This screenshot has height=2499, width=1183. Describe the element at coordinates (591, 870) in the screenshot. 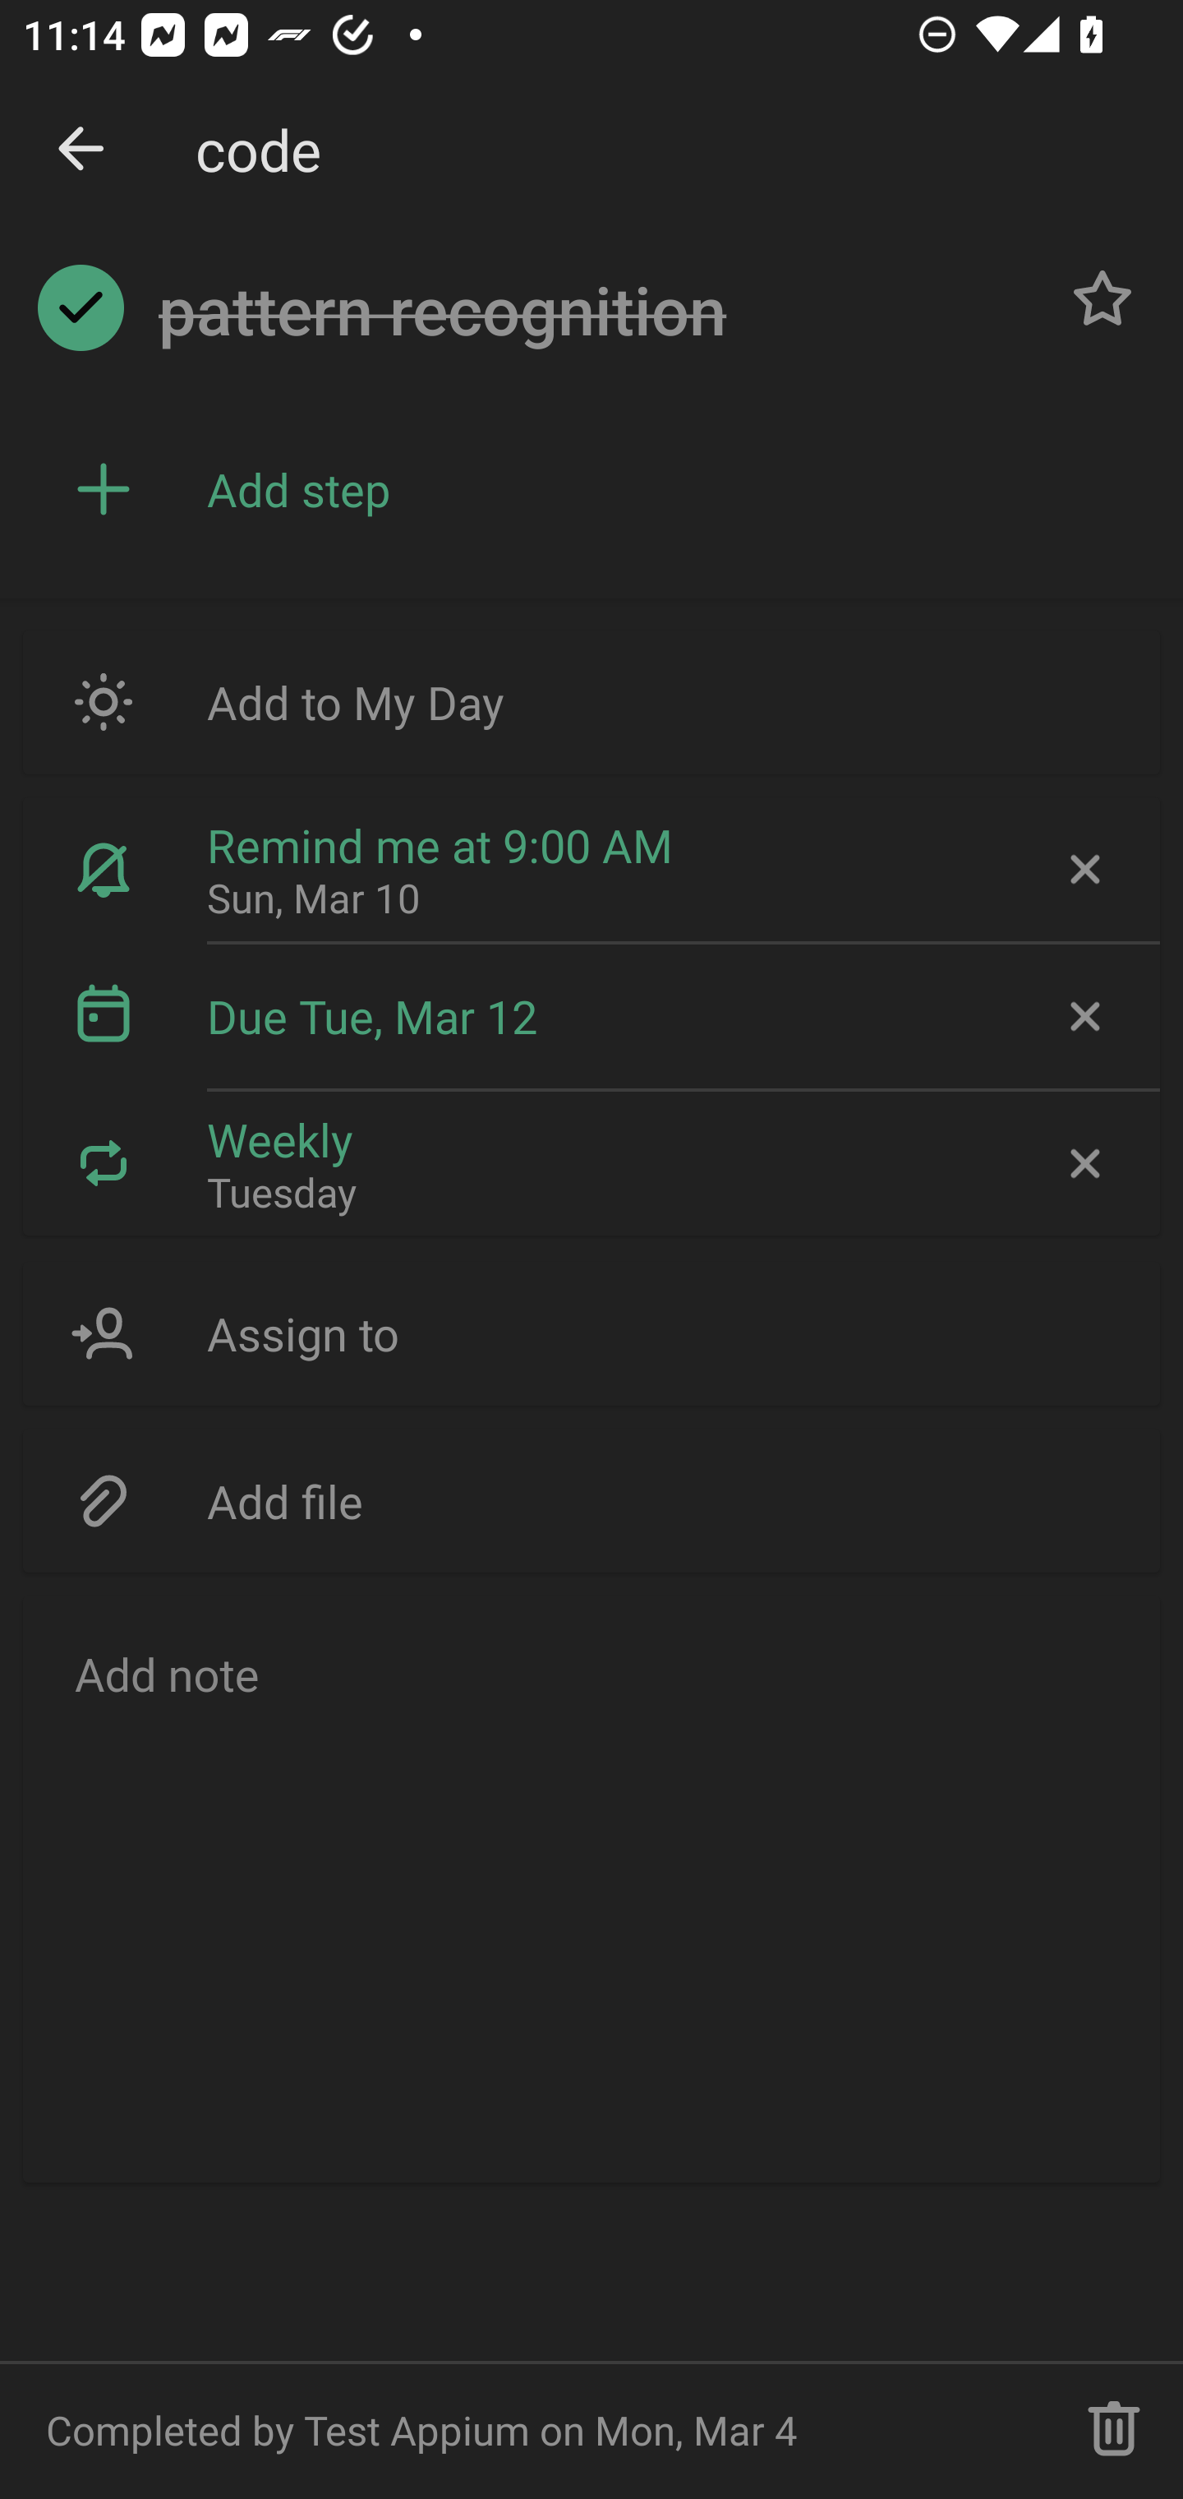

I see `Remind me at 9:00 AM Sun, Mar 10 Remove reminder` at that location.